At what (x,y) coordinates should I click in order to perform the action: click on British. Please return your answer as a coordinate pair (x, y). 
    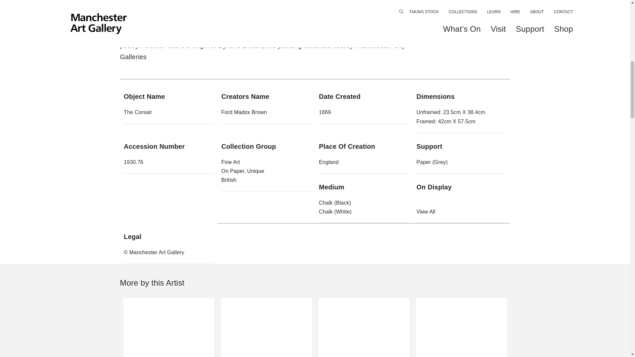
    Looking at the image, I should click on (230, 162).